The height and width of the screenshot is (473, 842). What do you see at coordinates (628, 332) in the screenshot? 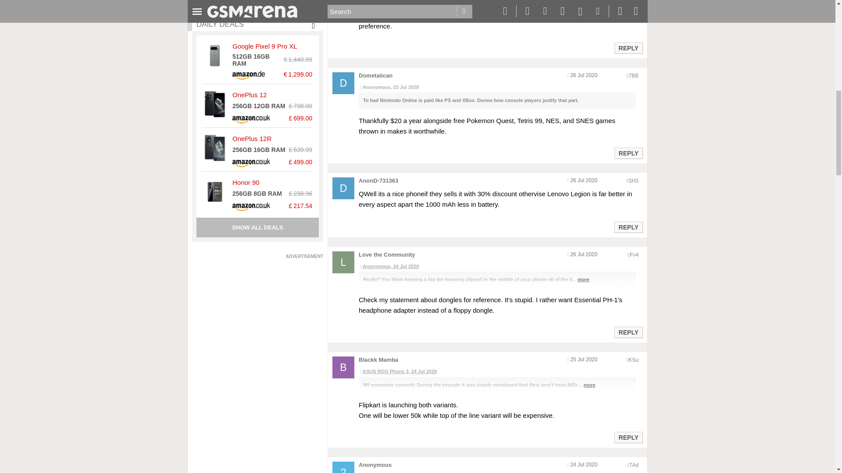
I see `Reply to this post` at bounding box center [628, 332].